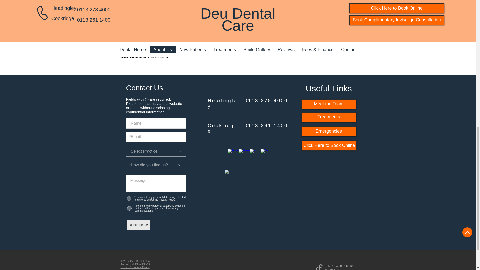 The width and height of the screenshot is (480, 270). Describe the element at coordinates (332, 269) in the screenshot. I see `DENTAL FOCUS` at that location.